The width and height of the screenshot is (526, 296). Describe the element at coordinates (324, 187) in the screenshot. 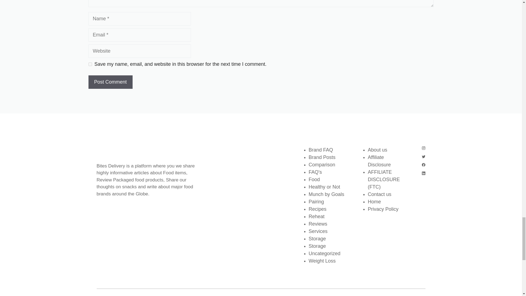

I see `Healthy or Not` at that location.